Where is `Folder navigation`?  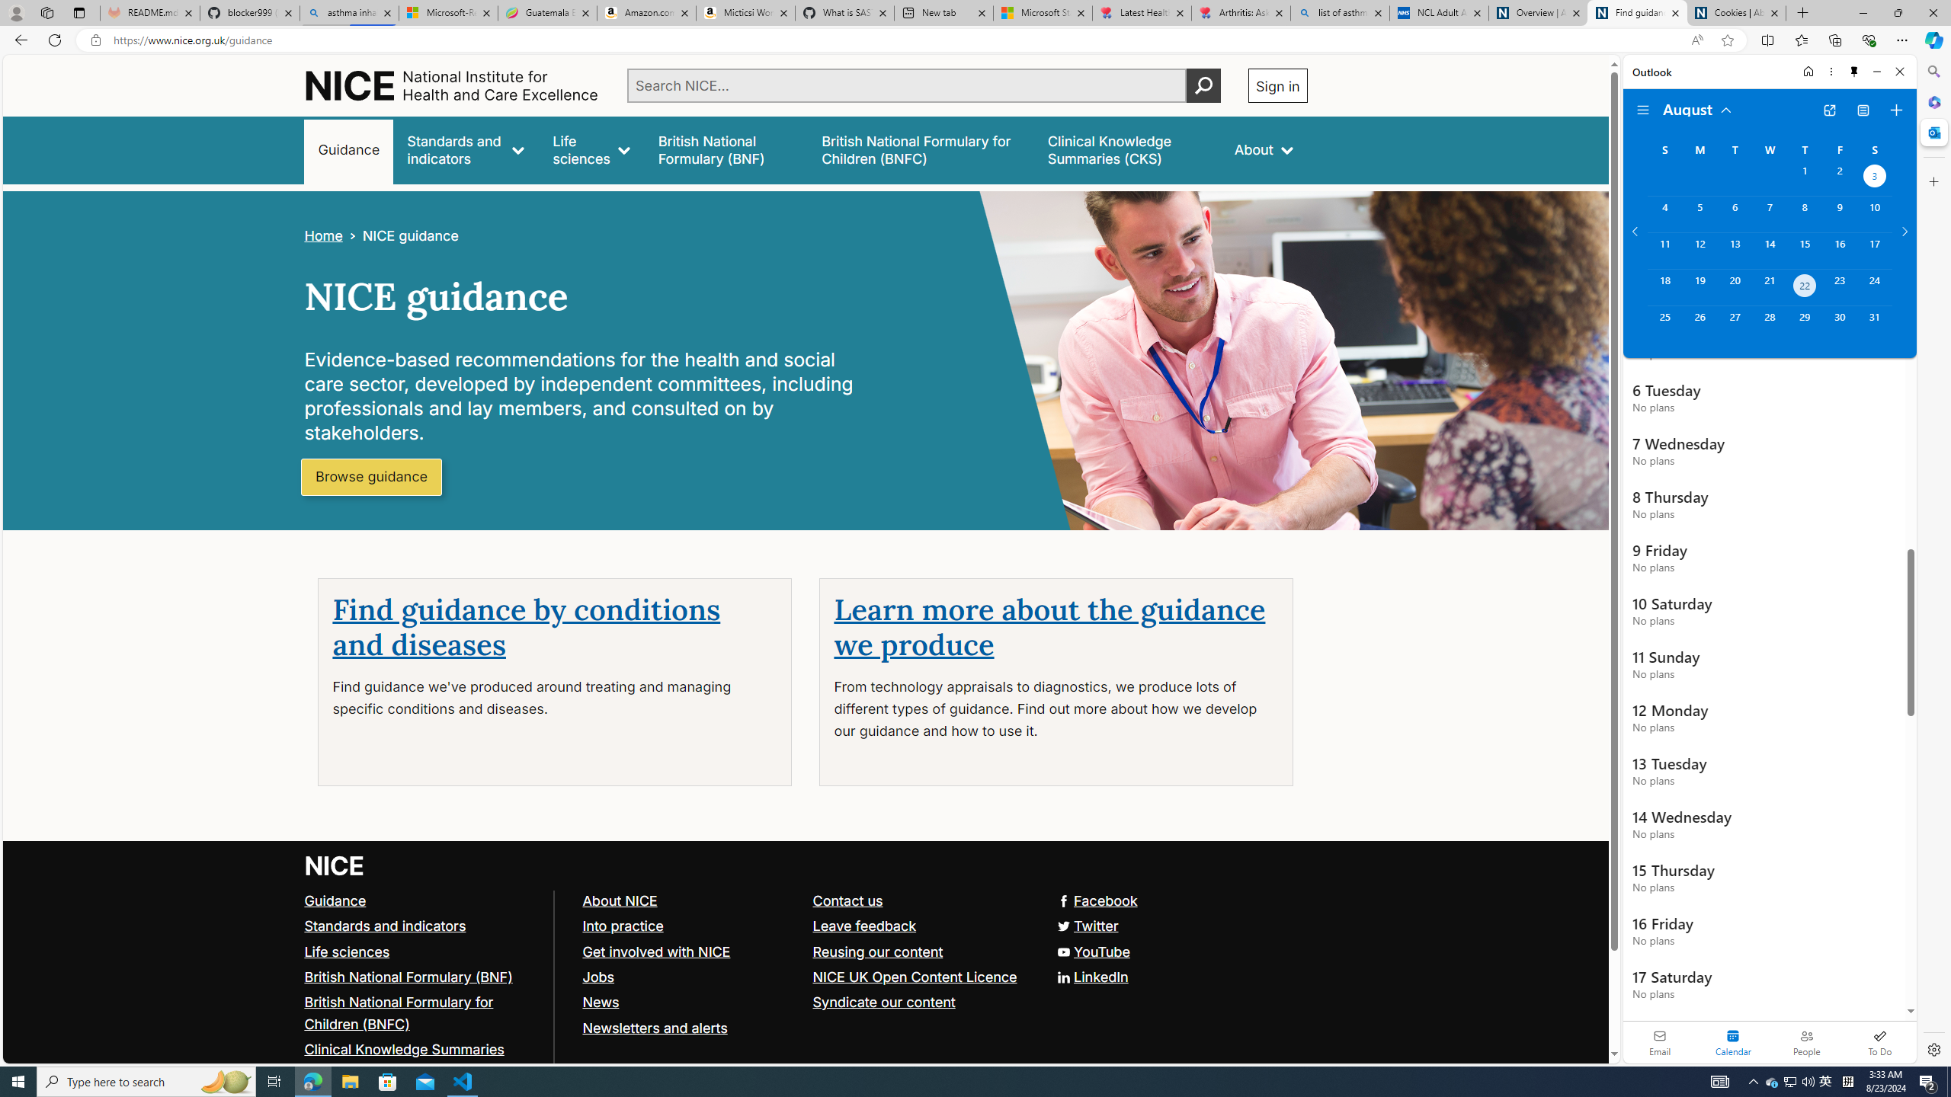
Folder navigation is located at coordinates (1643, 110).